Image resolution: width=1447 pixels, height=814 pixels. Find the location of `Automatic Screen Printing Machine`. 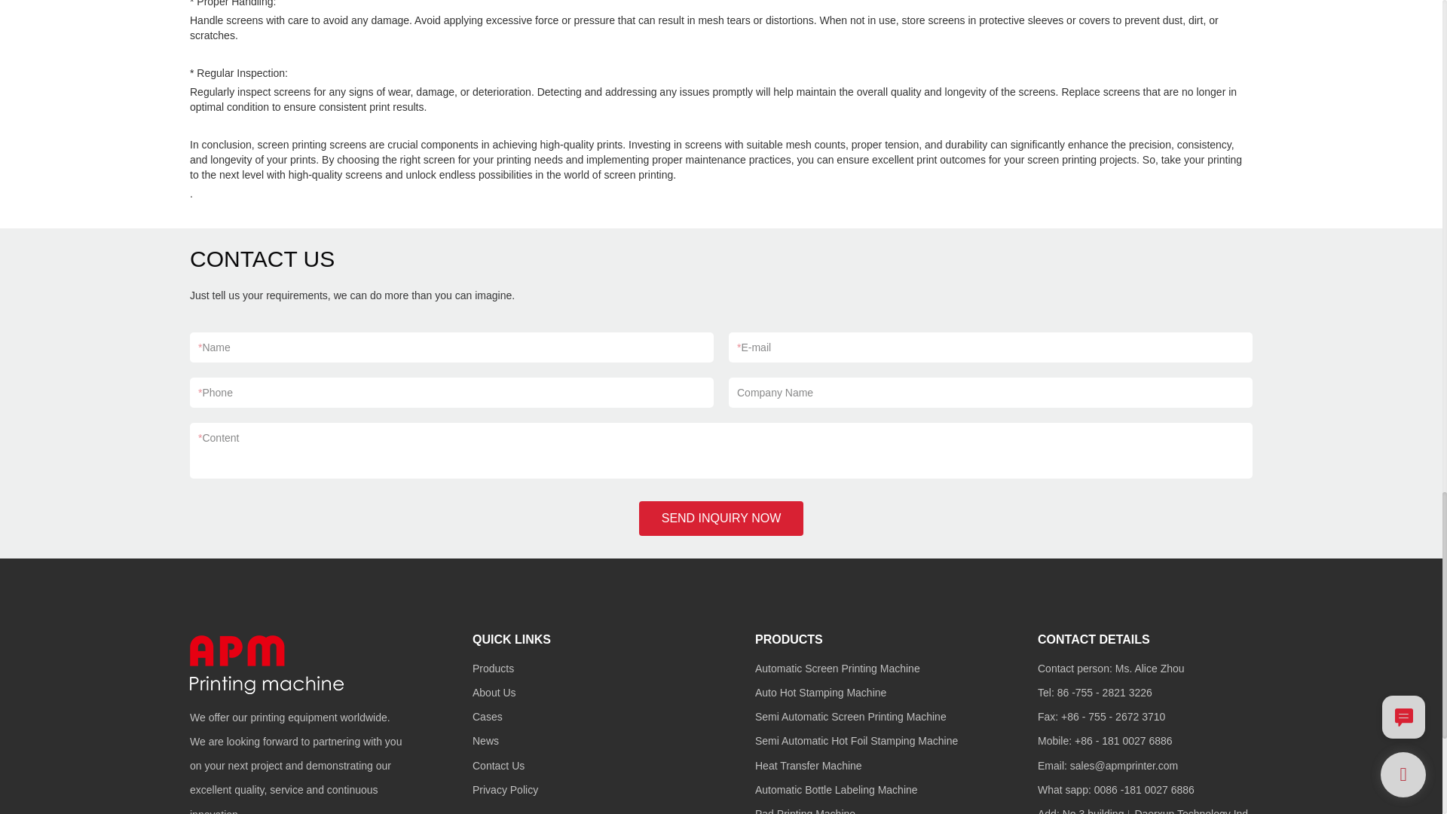

Automatic Screen Printing Machine is located at coordinates (838, 669).